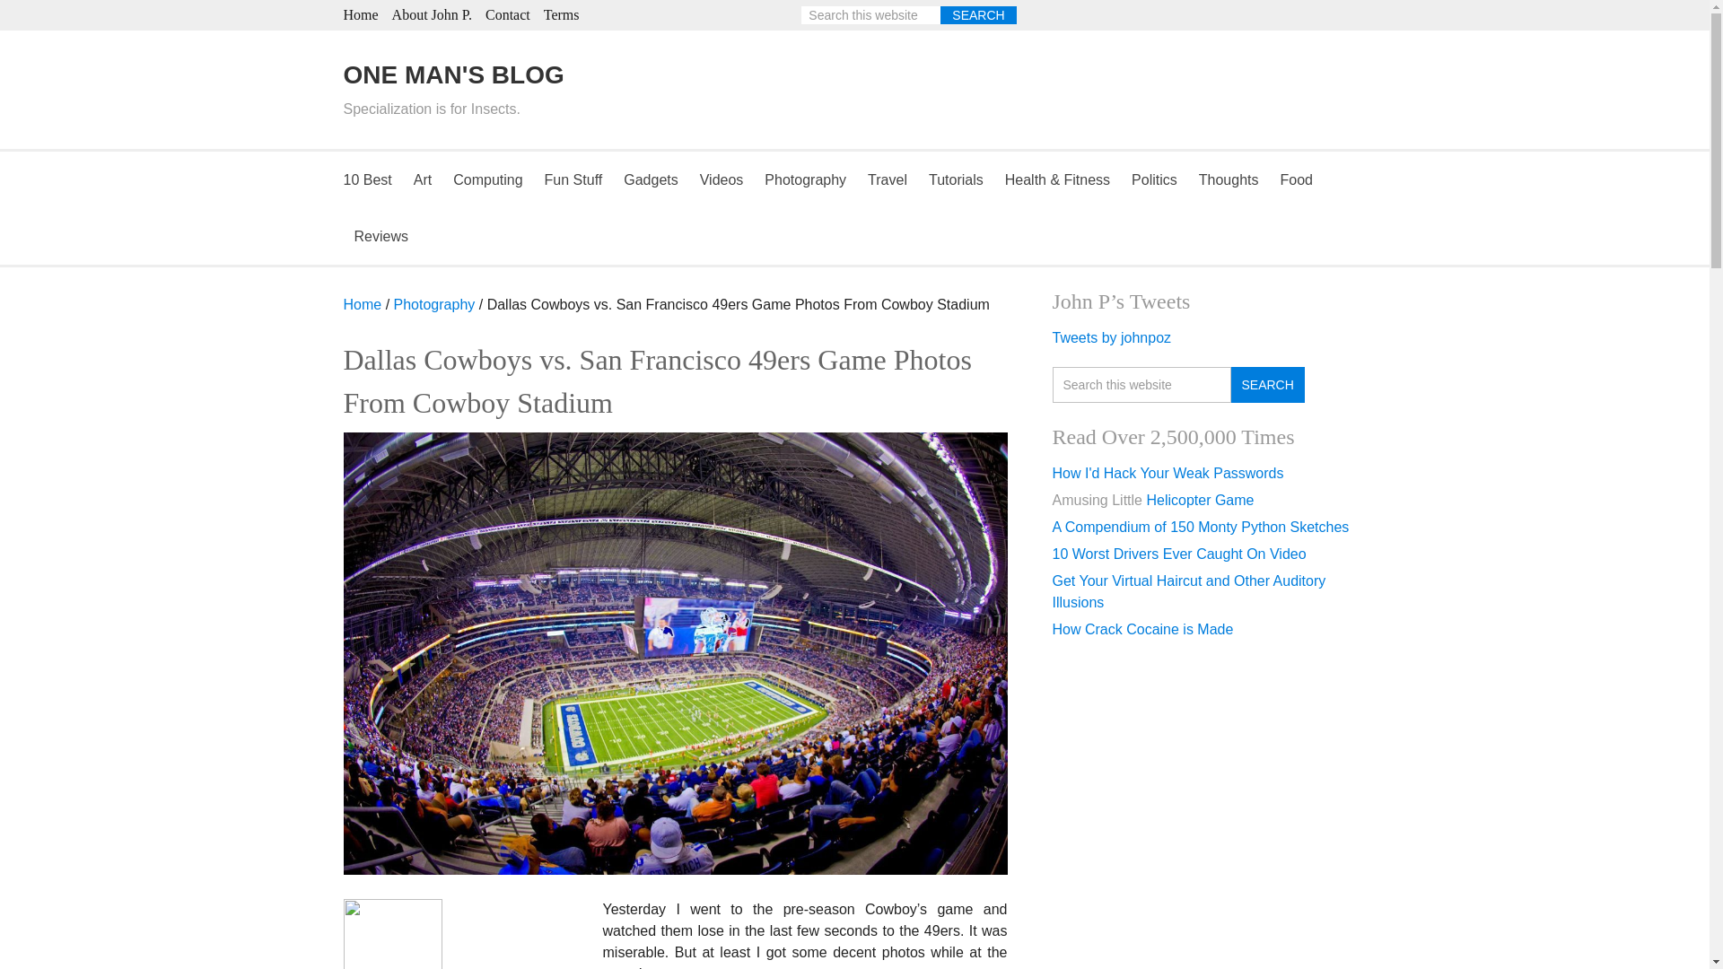 This screenshot has height=969, width=1723. What do you see at coordinates (380, 236) in the screenshot?
I see `Reviews` at bounding box center [380, 236].